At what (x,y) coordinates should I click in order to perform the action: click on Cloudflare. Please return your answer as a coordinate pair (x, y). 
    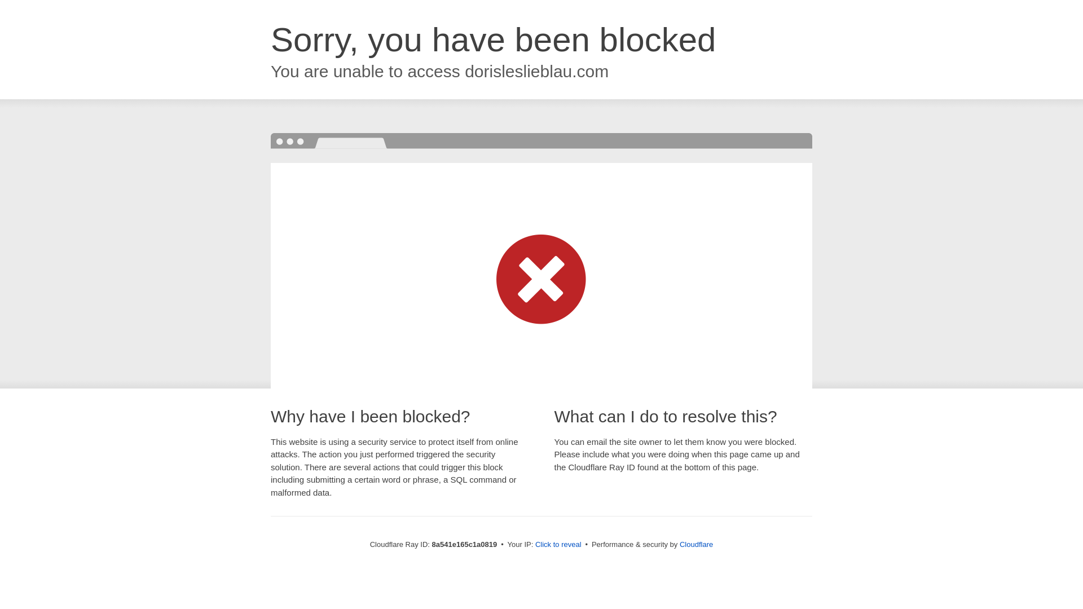
    Looking at the image, I should click on (696, 544).